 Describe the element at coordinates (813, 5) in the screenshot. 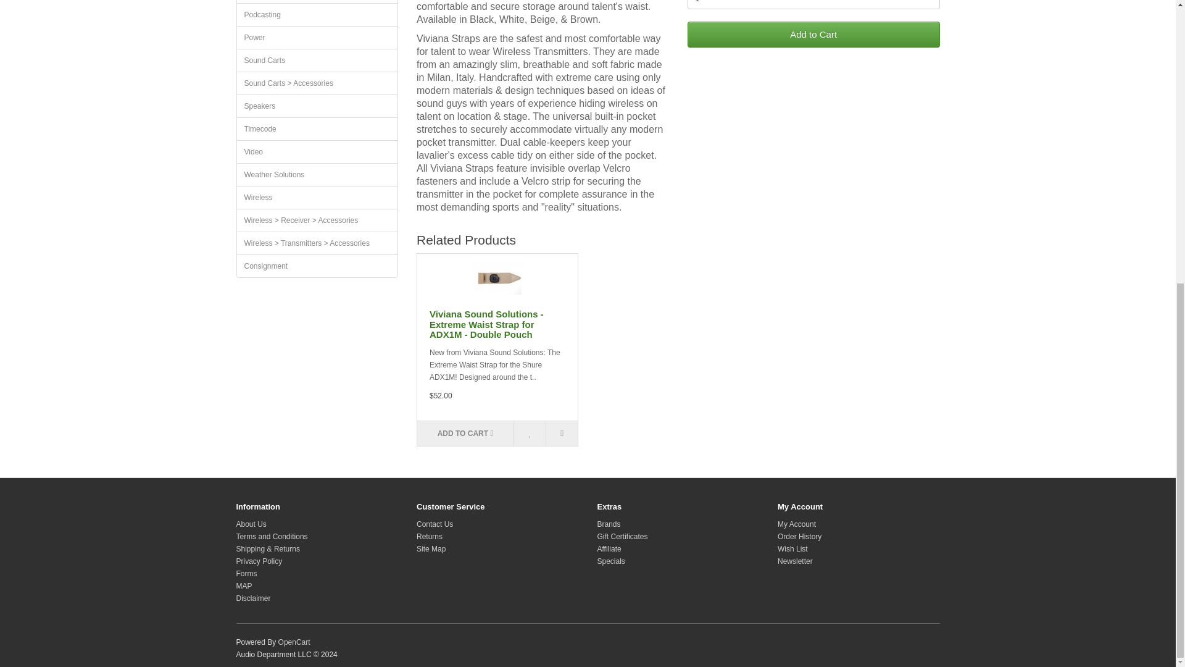

I see `1` at that location.